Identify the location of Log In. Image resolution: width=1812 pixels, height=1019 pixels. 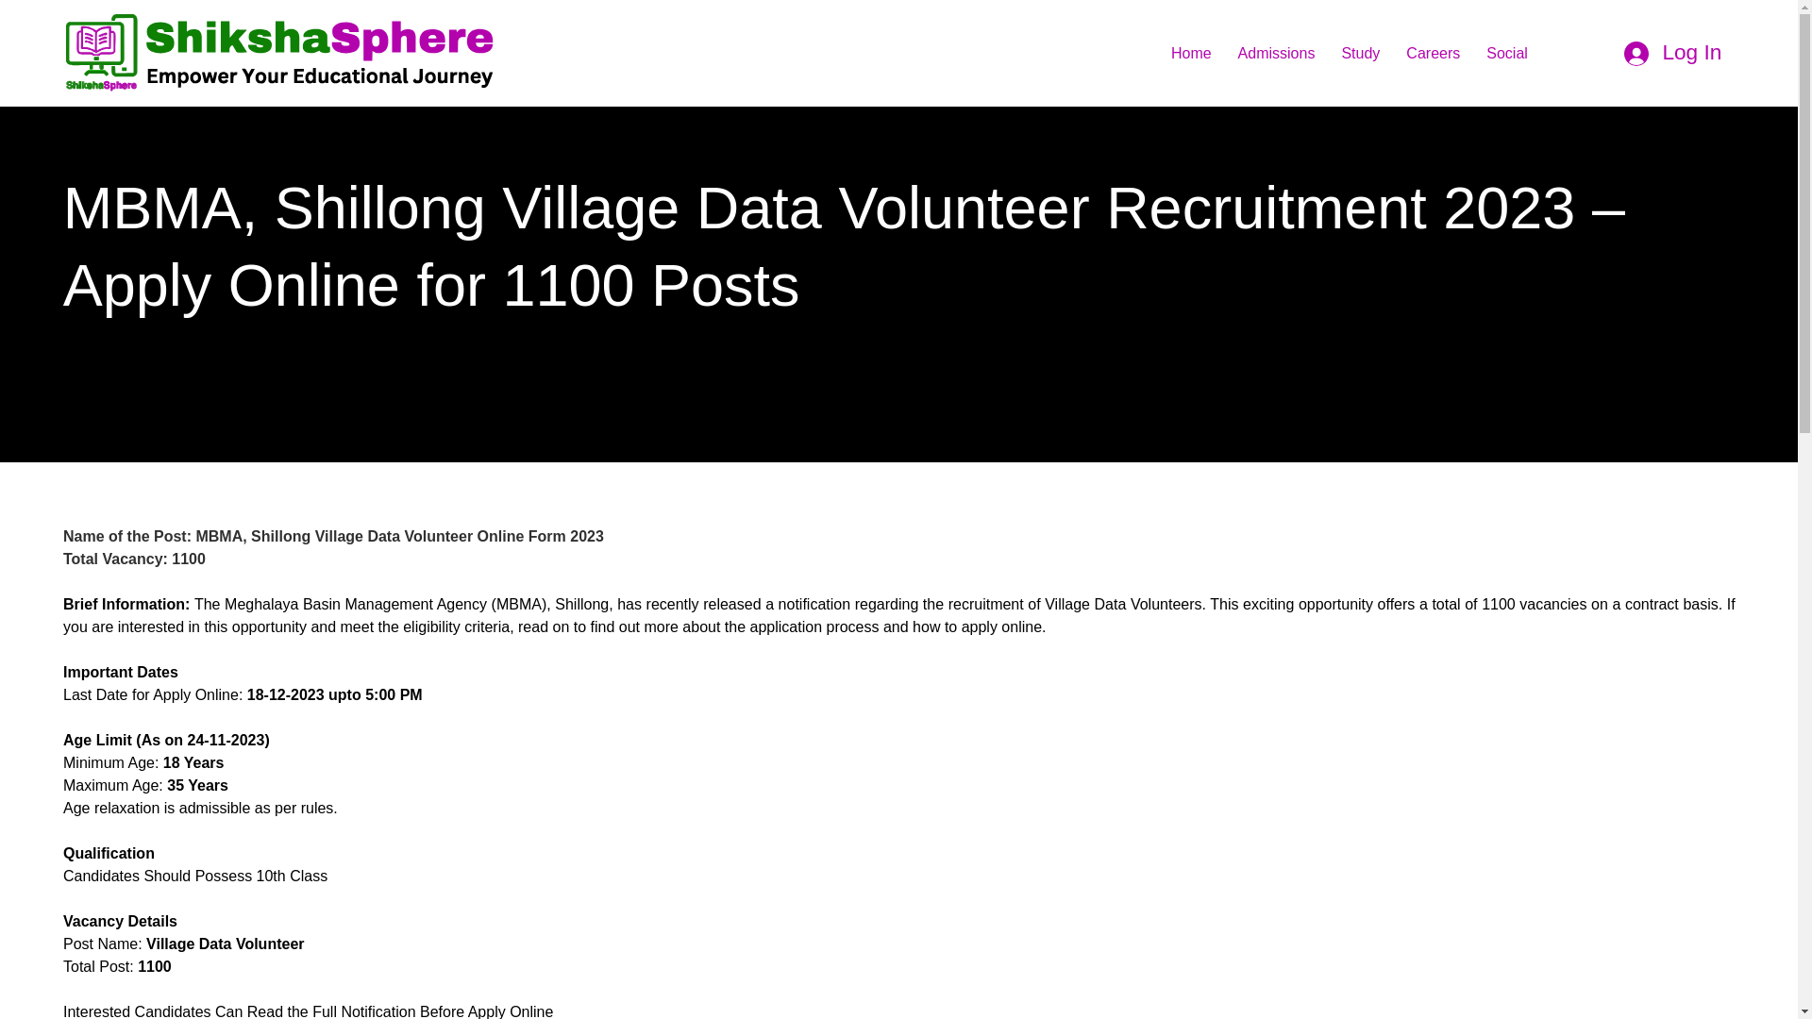
(1672, 53).